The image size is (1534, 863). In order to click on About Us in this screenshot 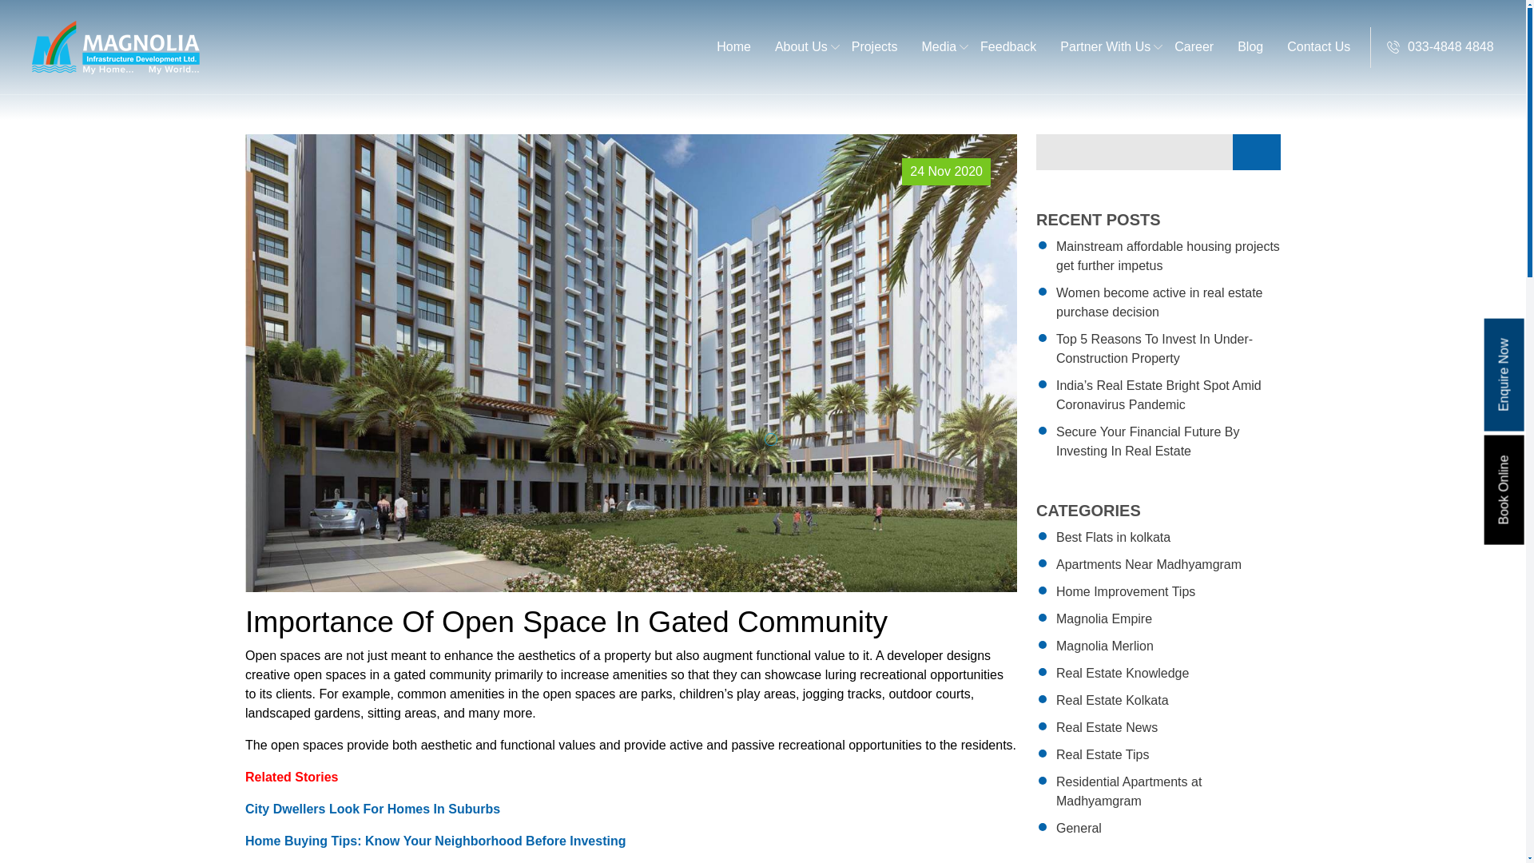, I will do `click(801, 46)`.